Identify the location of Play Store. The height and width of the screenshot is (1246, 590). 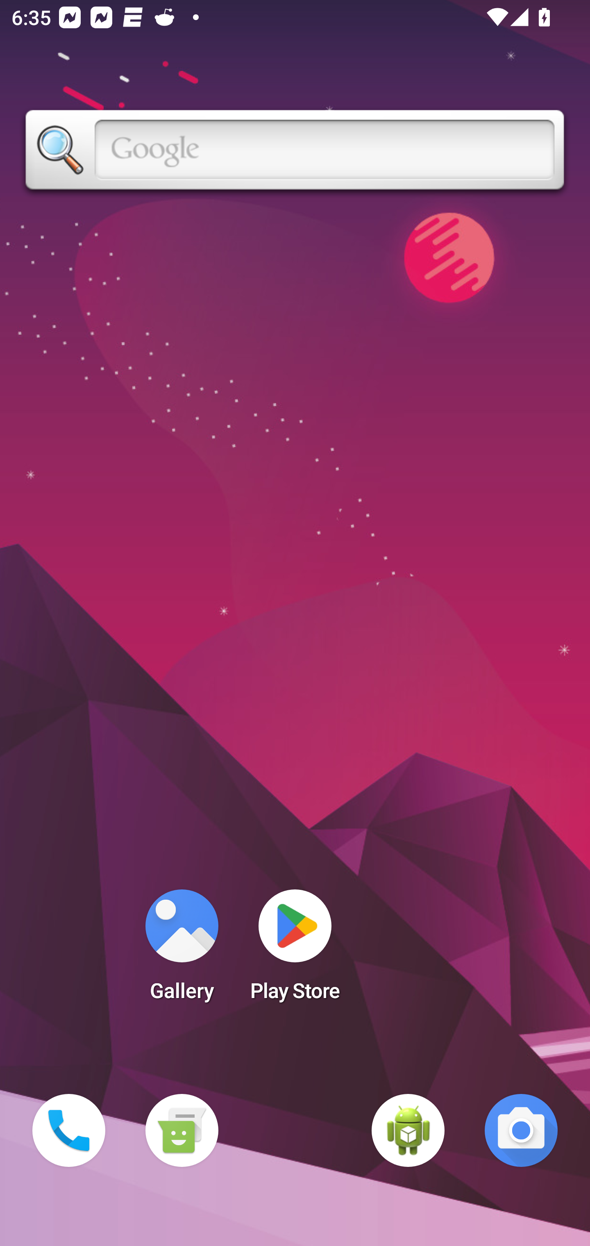
(295, 950).